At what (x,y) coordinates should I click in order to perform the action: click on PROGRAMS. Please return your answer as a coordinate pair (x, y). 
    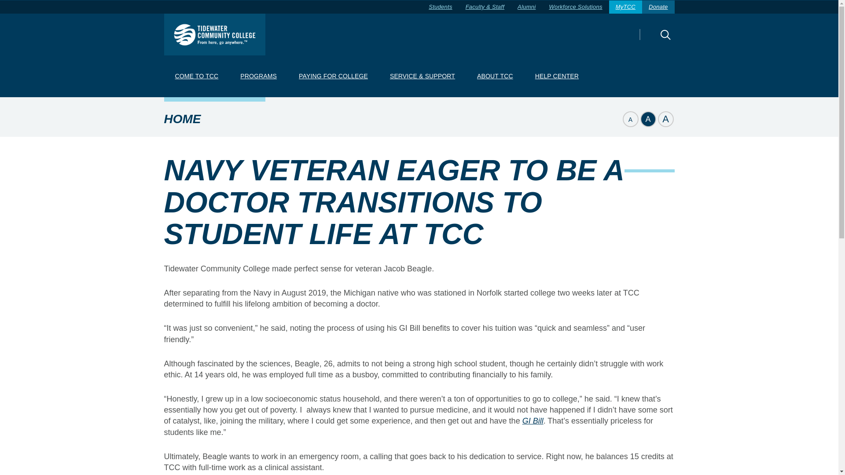
    Looking at the image, I should click on (258, 77).